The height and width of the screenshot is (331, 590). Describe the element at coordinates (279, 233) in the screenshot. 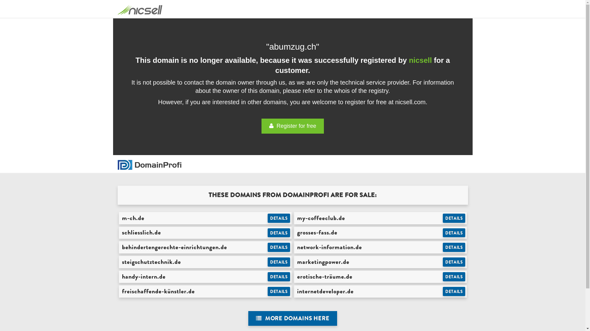

I see `DETAILS` at that location.